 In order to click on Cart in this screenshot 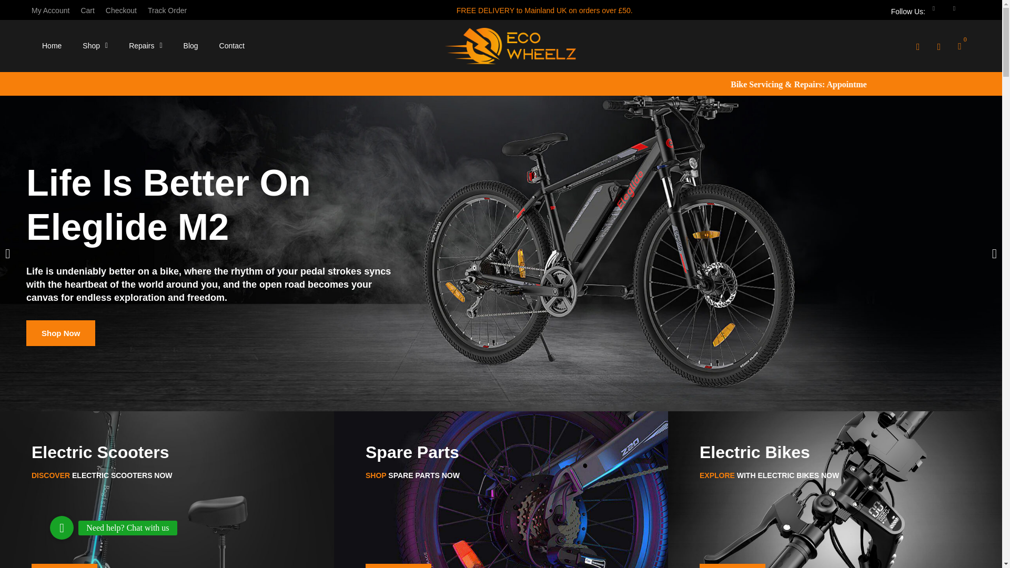, I will do `click(87, 11)`.